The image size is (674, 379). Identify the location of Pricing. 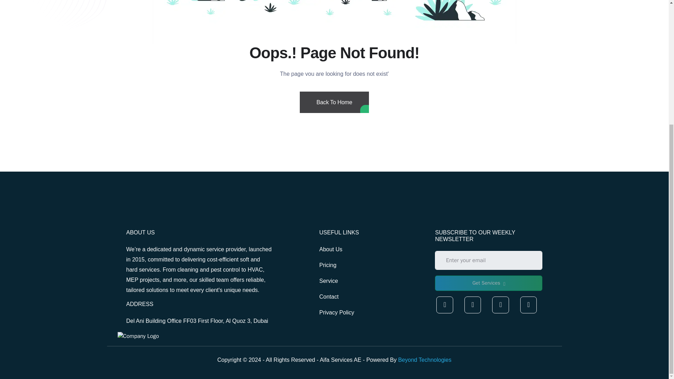
(328, 265).